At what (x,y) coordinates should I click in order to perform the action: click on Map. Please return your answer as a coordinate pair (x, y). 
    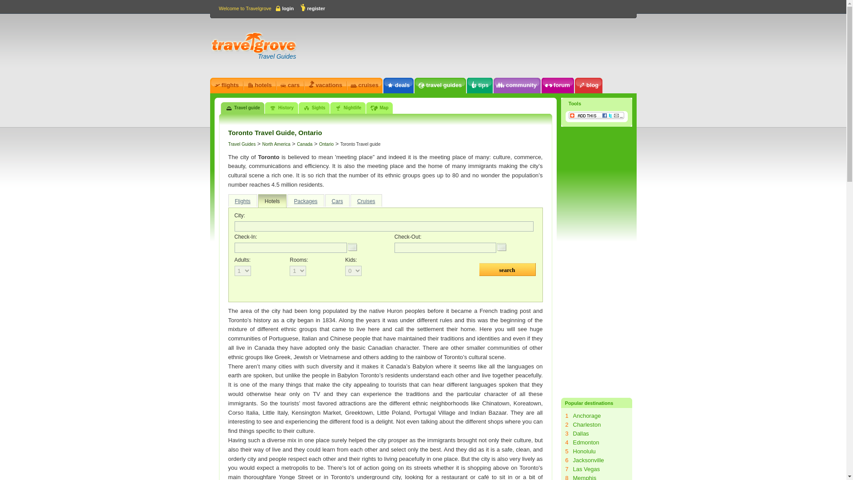
    Looking at the image, I should click on (379, 108).